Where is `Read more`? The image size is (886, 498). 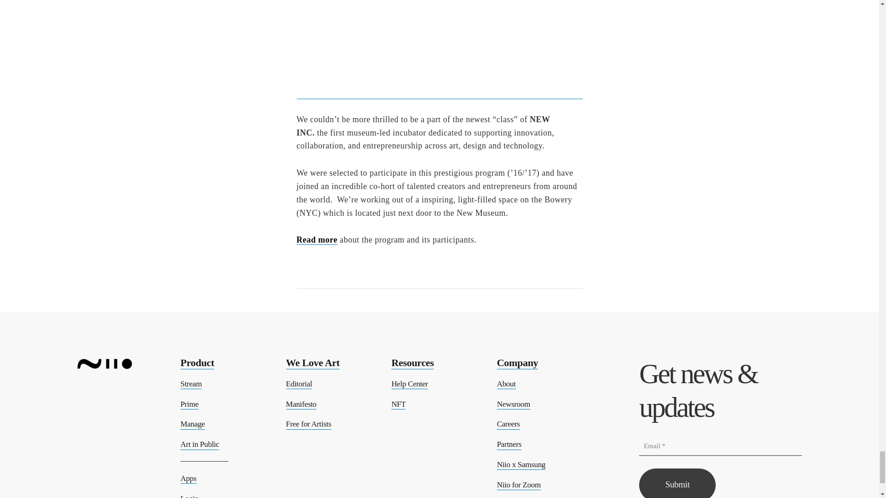
Read more is located at coordinates (317, 240).